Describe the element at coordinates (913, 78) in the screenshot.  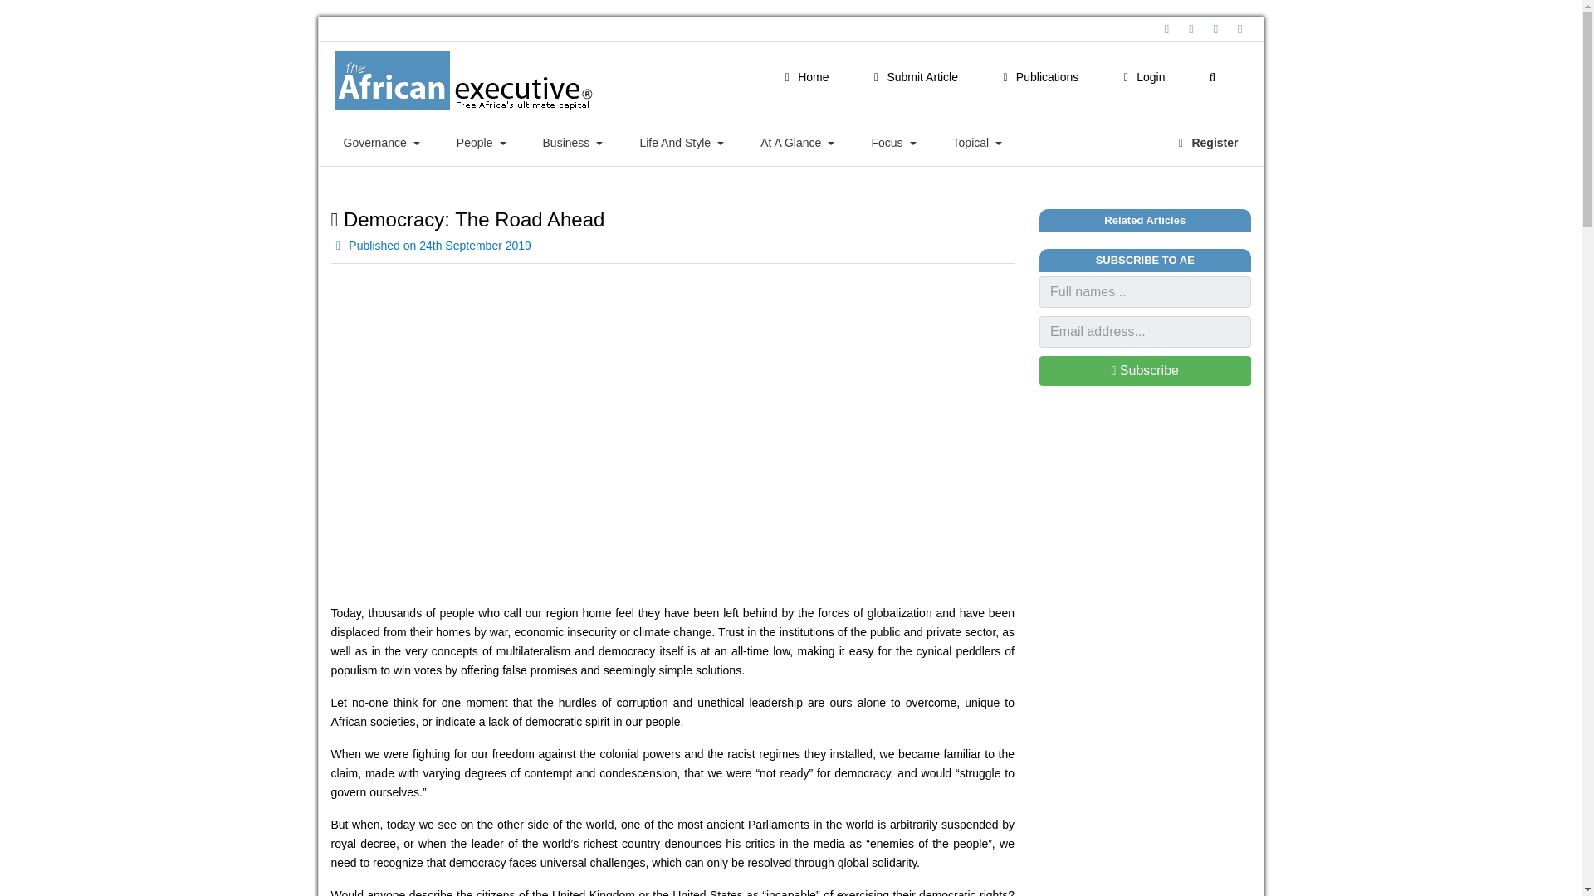
I see `Submit Article` at that location.